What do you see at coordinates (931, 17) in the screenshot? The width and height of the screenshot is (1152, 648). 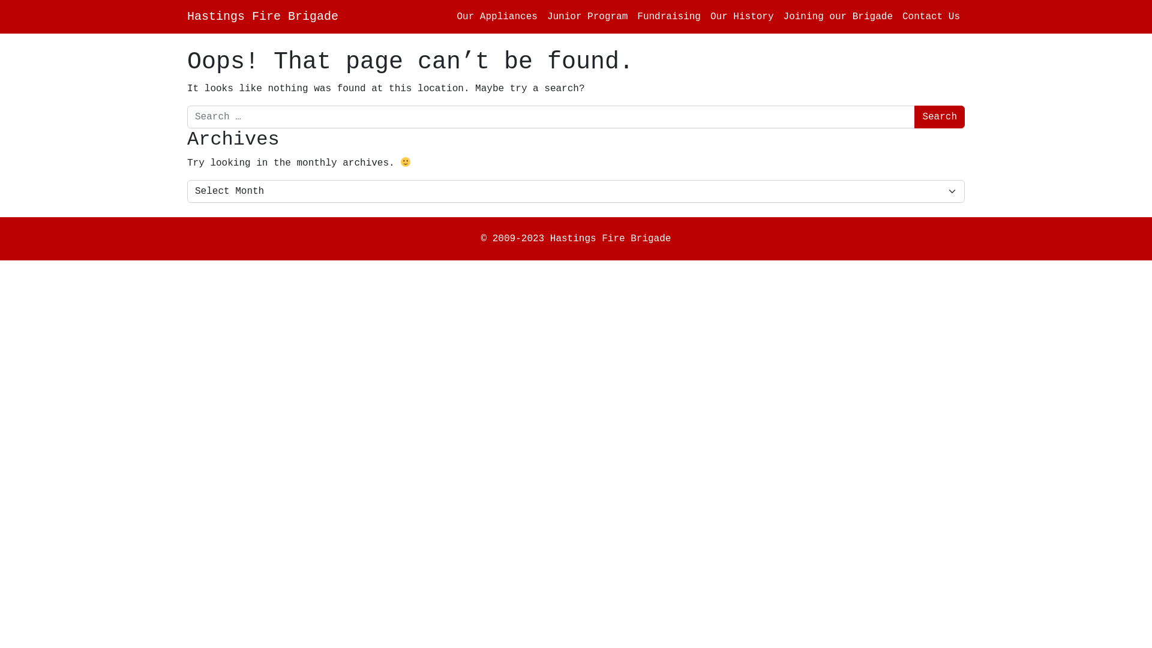 I see `Contact Us` at bounding box center [931, 17].